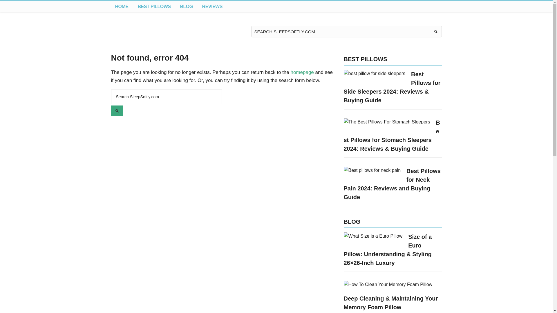  I want to click on Best Pillows for Neck Pain 2024: Reviews and Buying Guide, so click(392, 184).